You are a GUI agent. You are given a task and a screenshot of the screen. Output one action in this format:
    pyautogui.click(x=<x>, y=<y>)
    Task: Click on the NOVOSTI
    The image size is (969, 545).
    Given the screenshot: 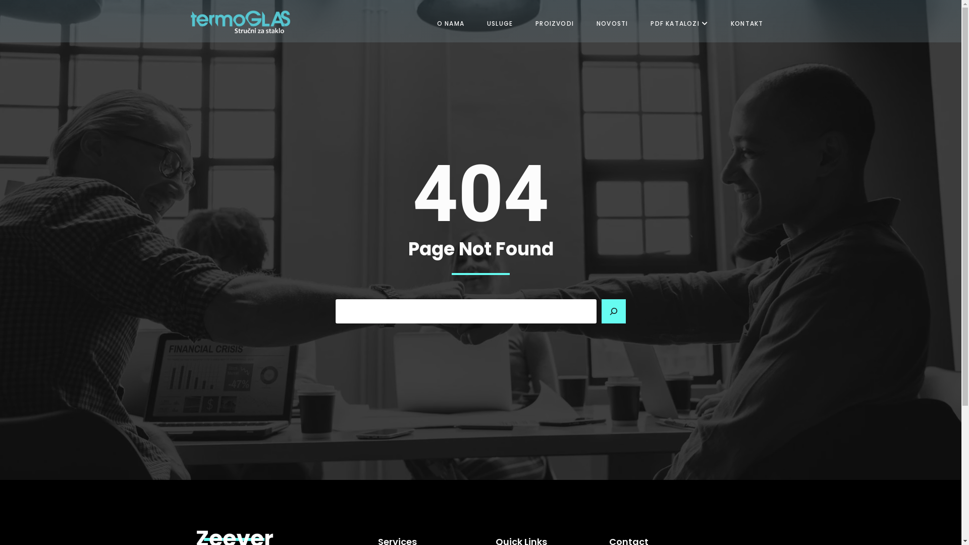 What is the action you would take?
    pyautogui.click(x=609, y=24)
    